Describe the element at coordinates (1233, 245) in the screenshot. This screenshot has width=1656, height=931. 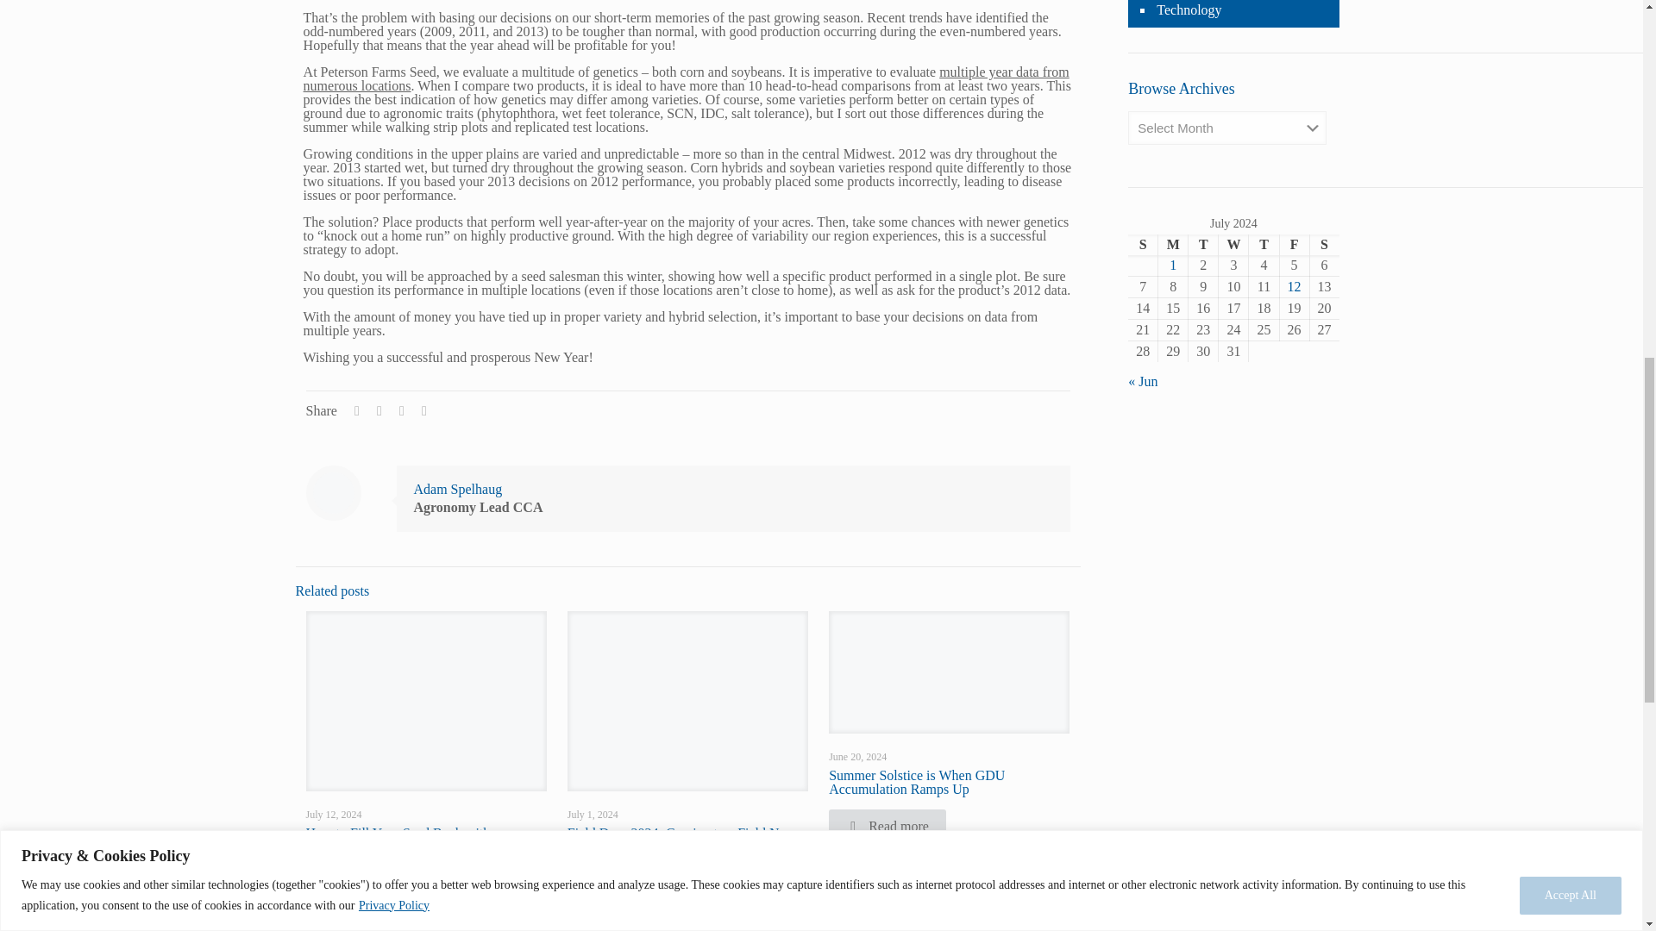
I see `Wednesday` at that location.